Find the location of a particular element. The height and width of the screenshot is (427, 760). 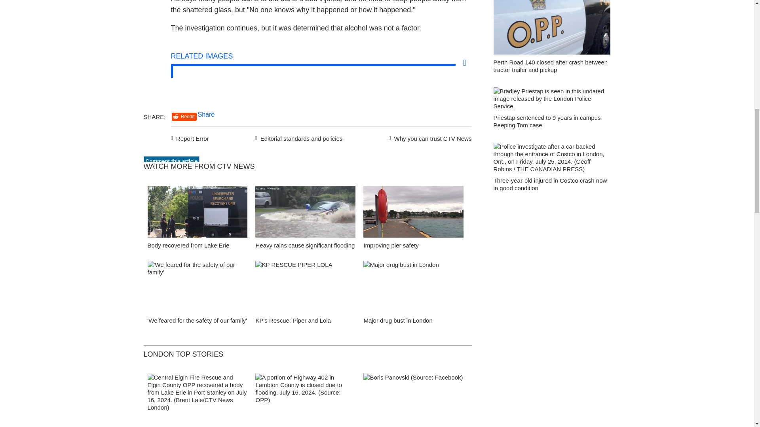

'We feared for the safety of our family' is located at coordinates (197, 289).